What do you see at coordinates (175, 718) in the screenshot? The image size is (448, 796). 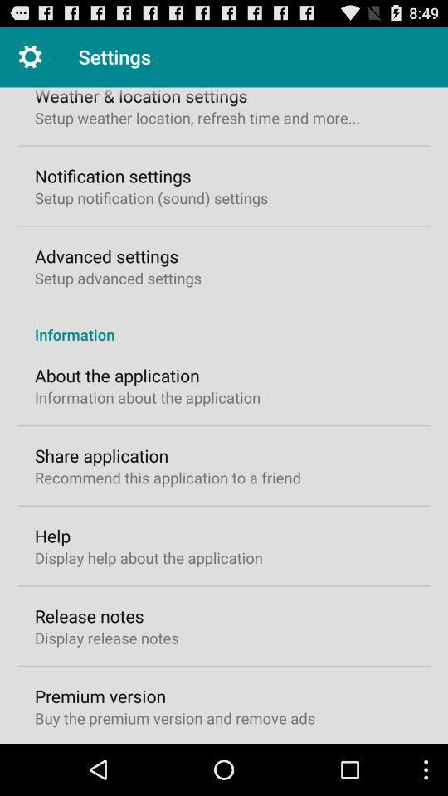 I see `swipe to the buy the premium item` at bounding box center [175, 718].